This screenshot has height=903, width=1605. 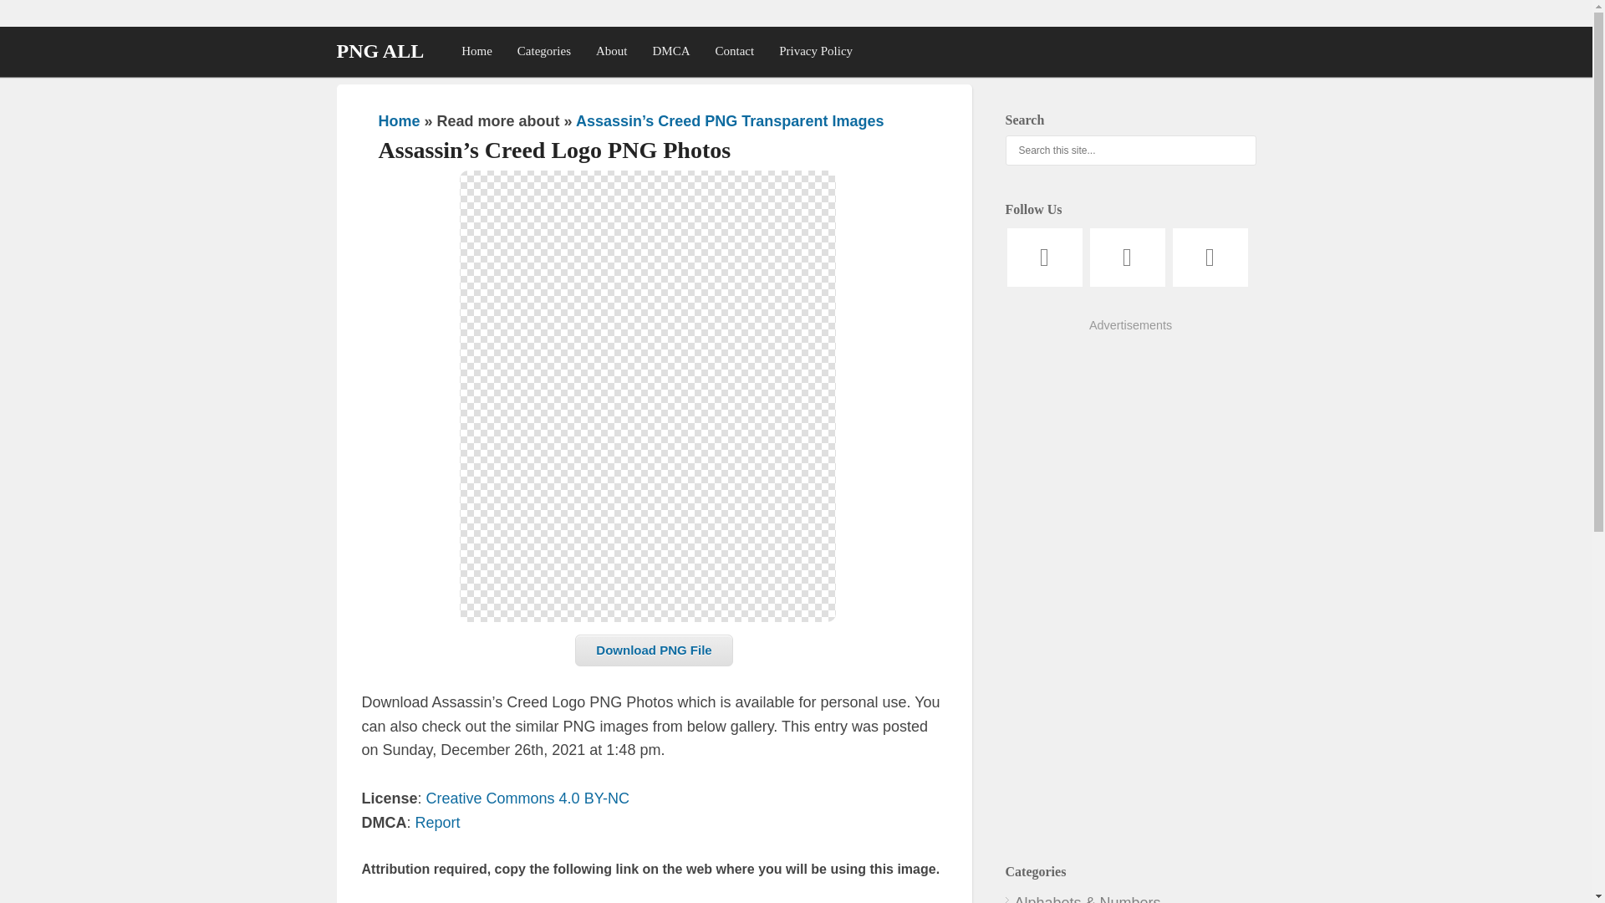 I want to click on Categories, so click(x=544, y=50).